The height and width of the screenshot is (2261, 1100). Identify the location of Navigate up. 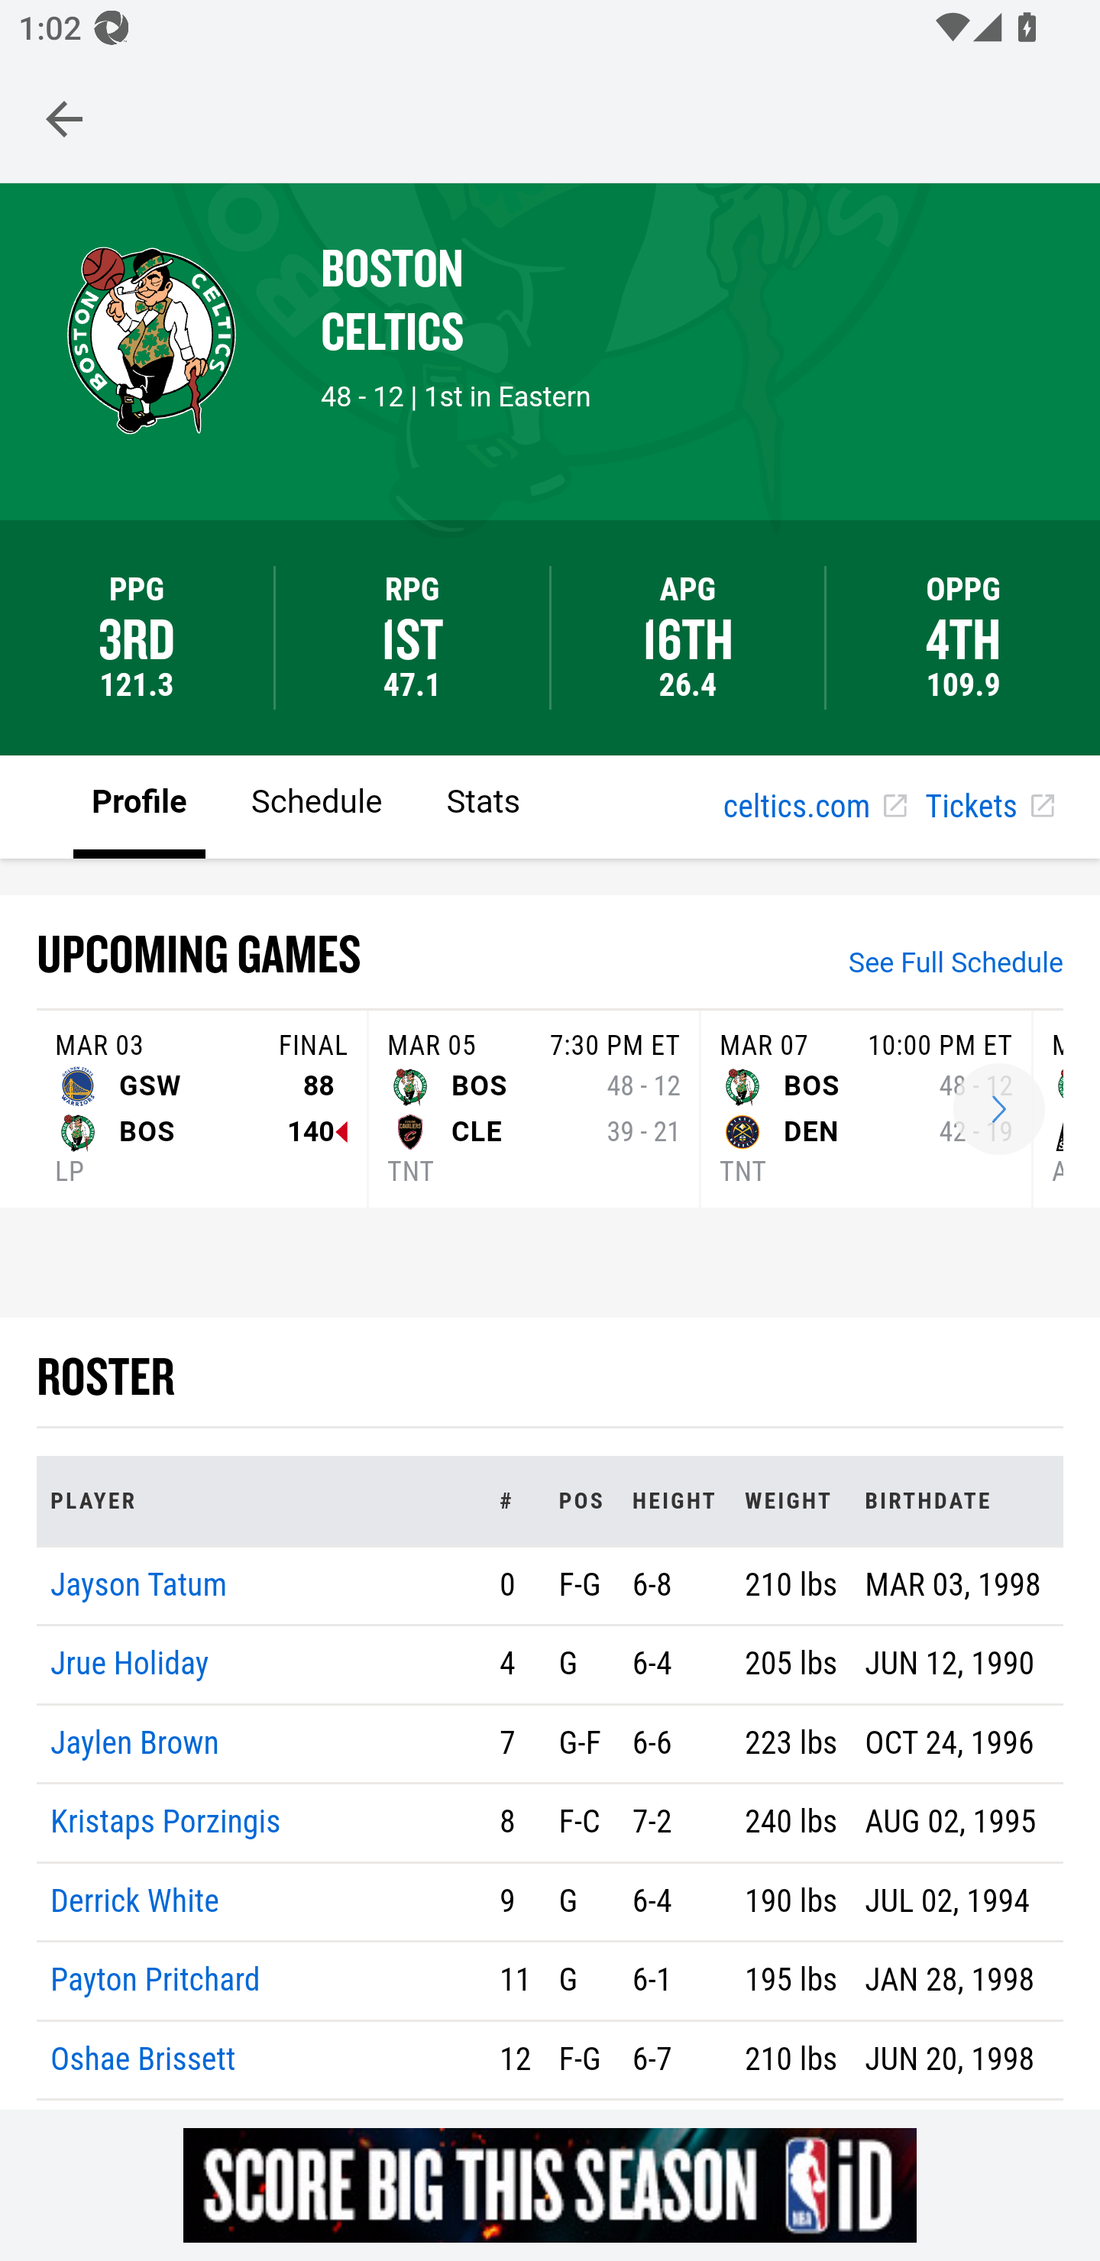
(64, 118).